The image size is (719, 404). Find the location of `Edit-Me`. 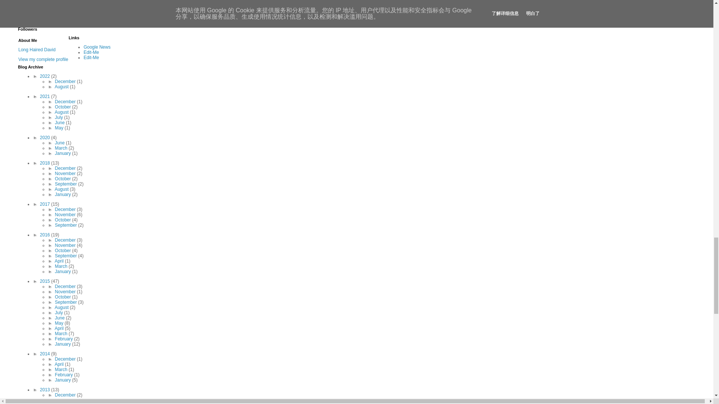

Edit-Me is located at coordinates (91, 57).